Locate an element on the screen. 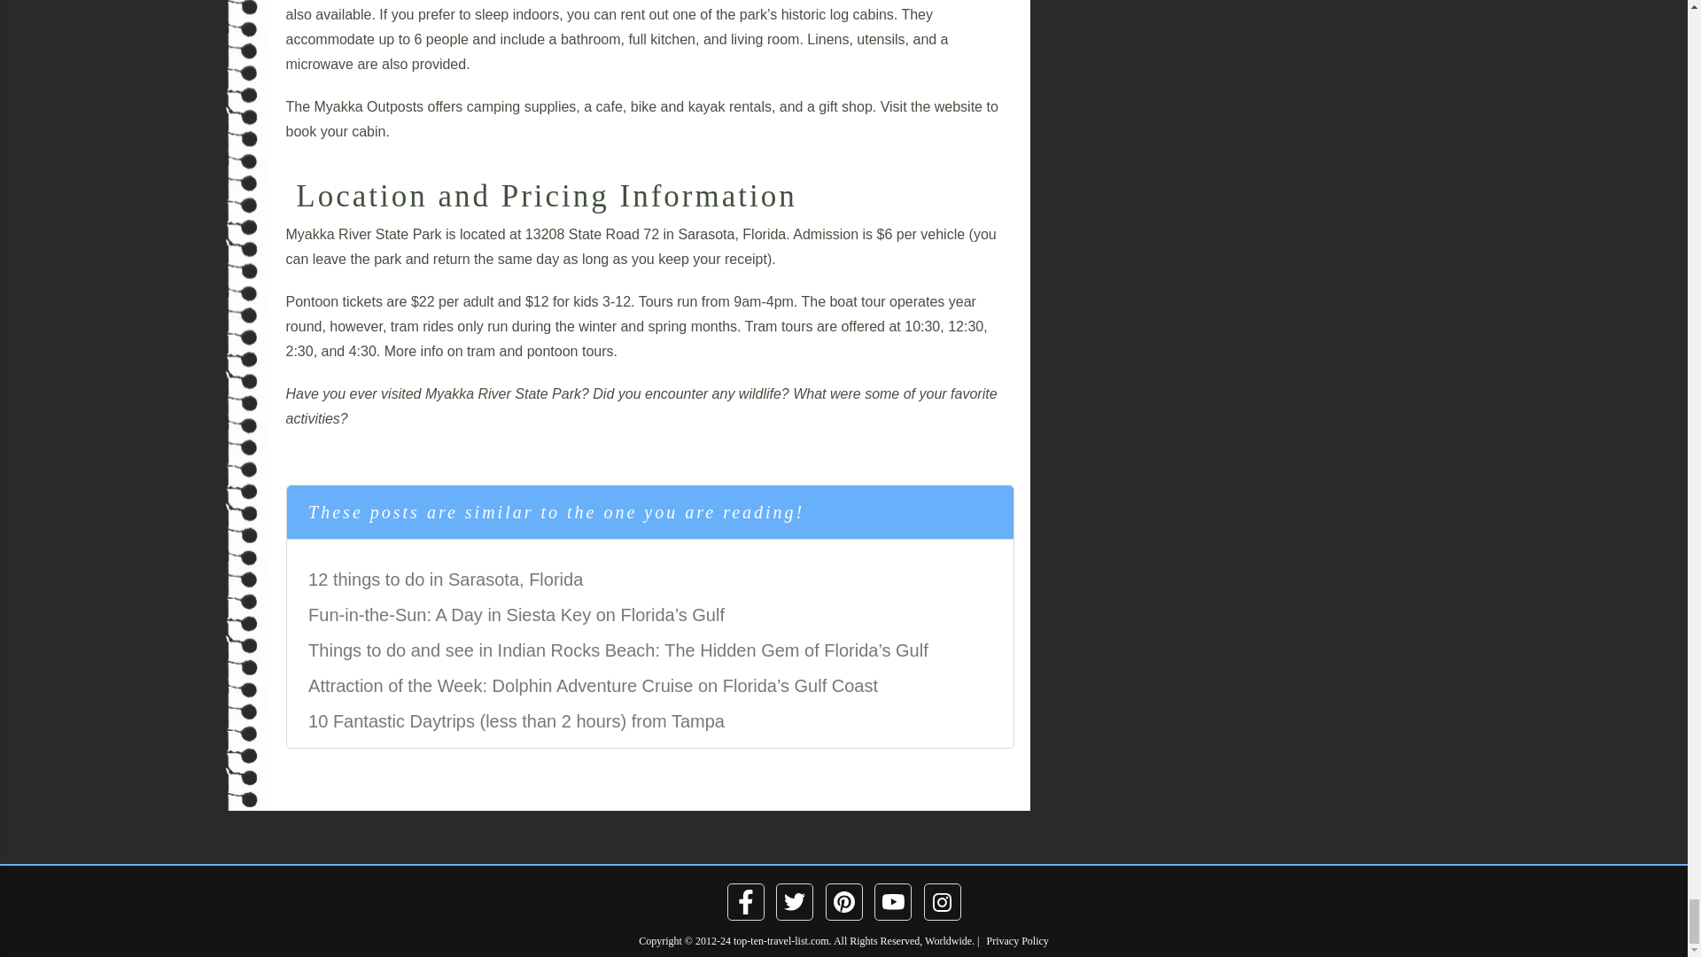 The height and width of the screenshot is (957, 1701). Top Ten Travel List on Youtube is located at coordinates (893, 902).